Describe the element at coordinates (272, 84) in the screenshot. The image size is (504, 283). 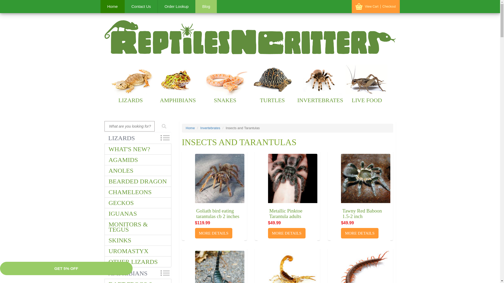
I see `TURTLES` at that location.